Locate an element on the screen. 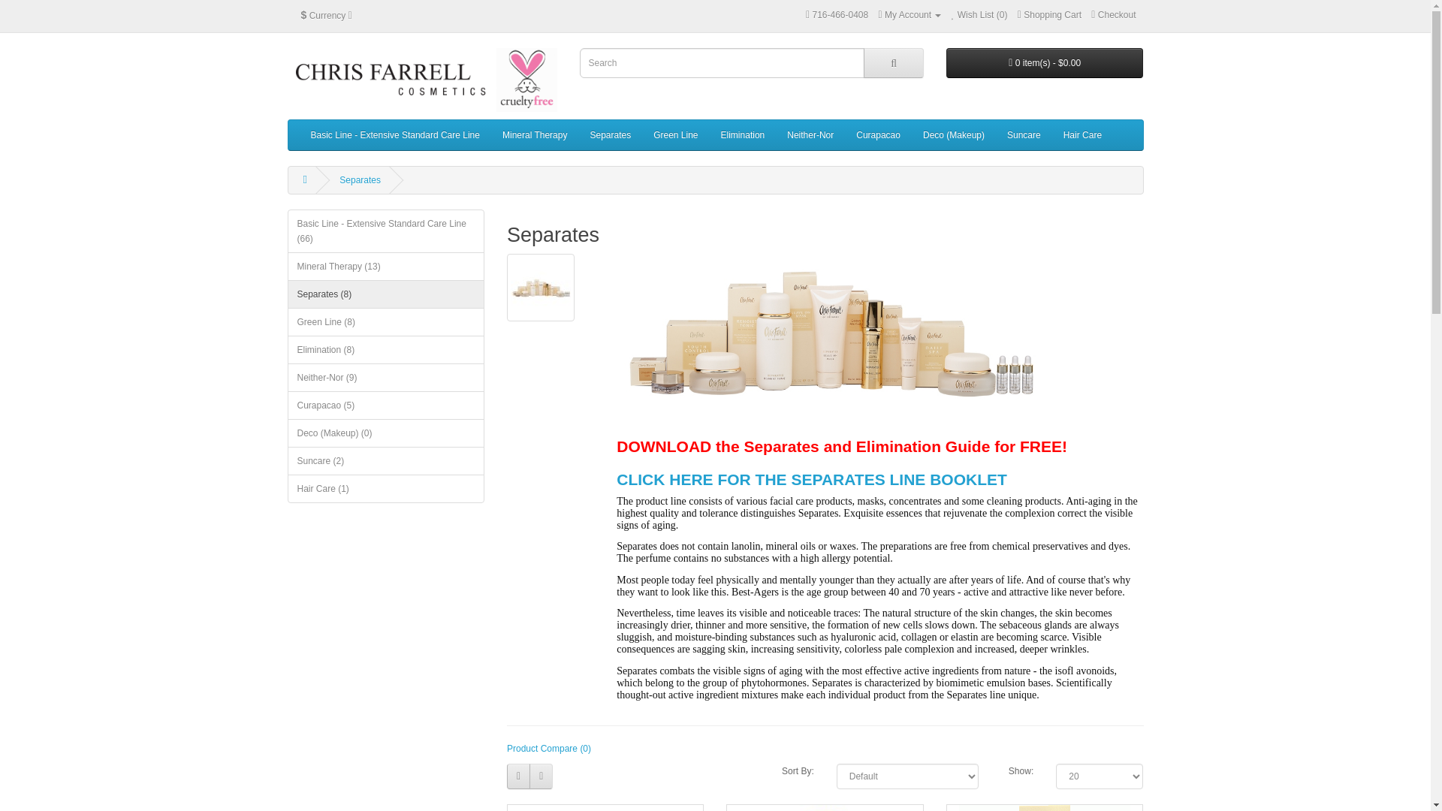 The width and height of the screenshot is (1442, 811). Eyelid Firmer Concentrate 3x4ml Eye Serum is located at coordinates (605, 808).